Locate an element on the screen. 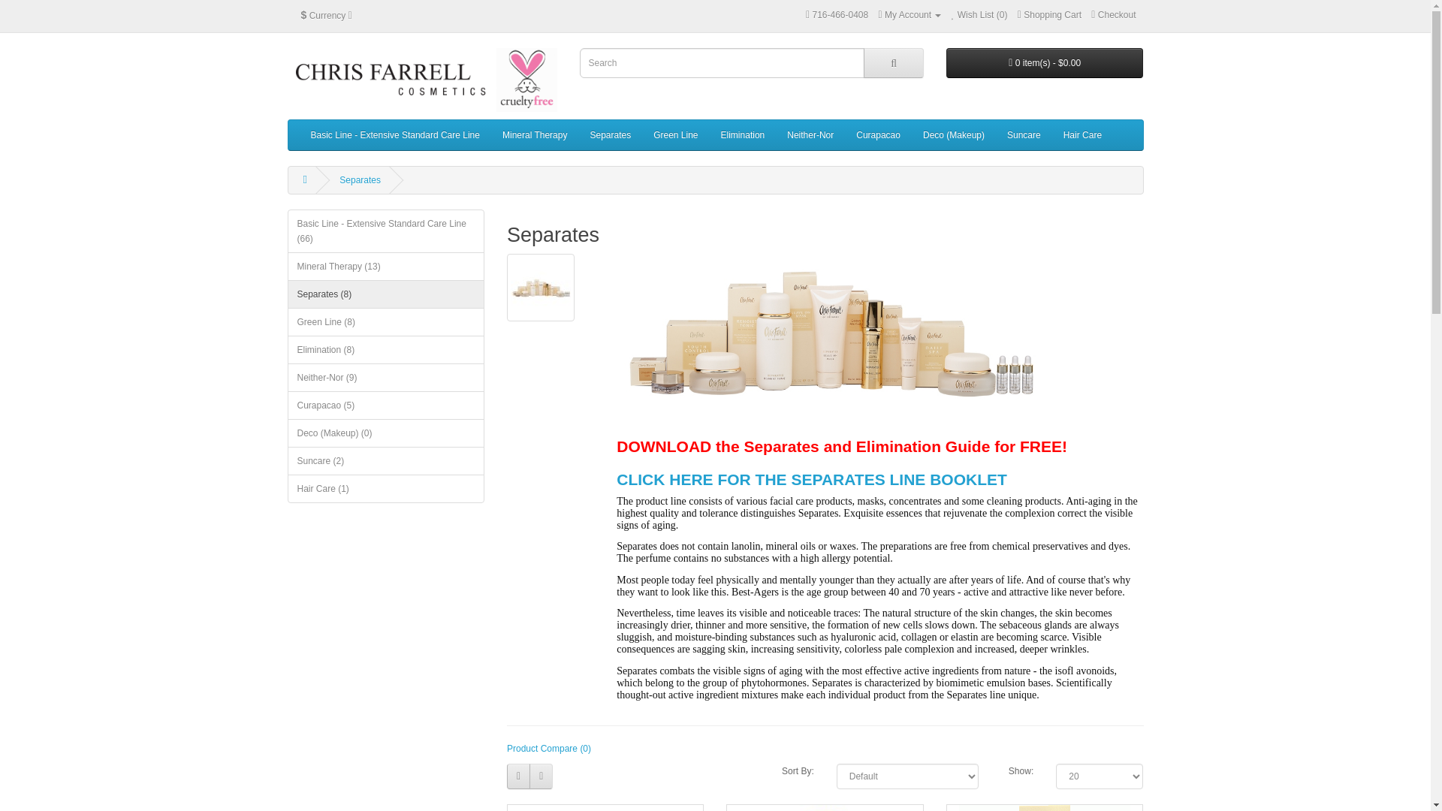 The width and height of the screenshot is (1442, 811). Eyelid Firmer Concentrate 3x4ml Eye Serum is located at coordinates (605, 808).